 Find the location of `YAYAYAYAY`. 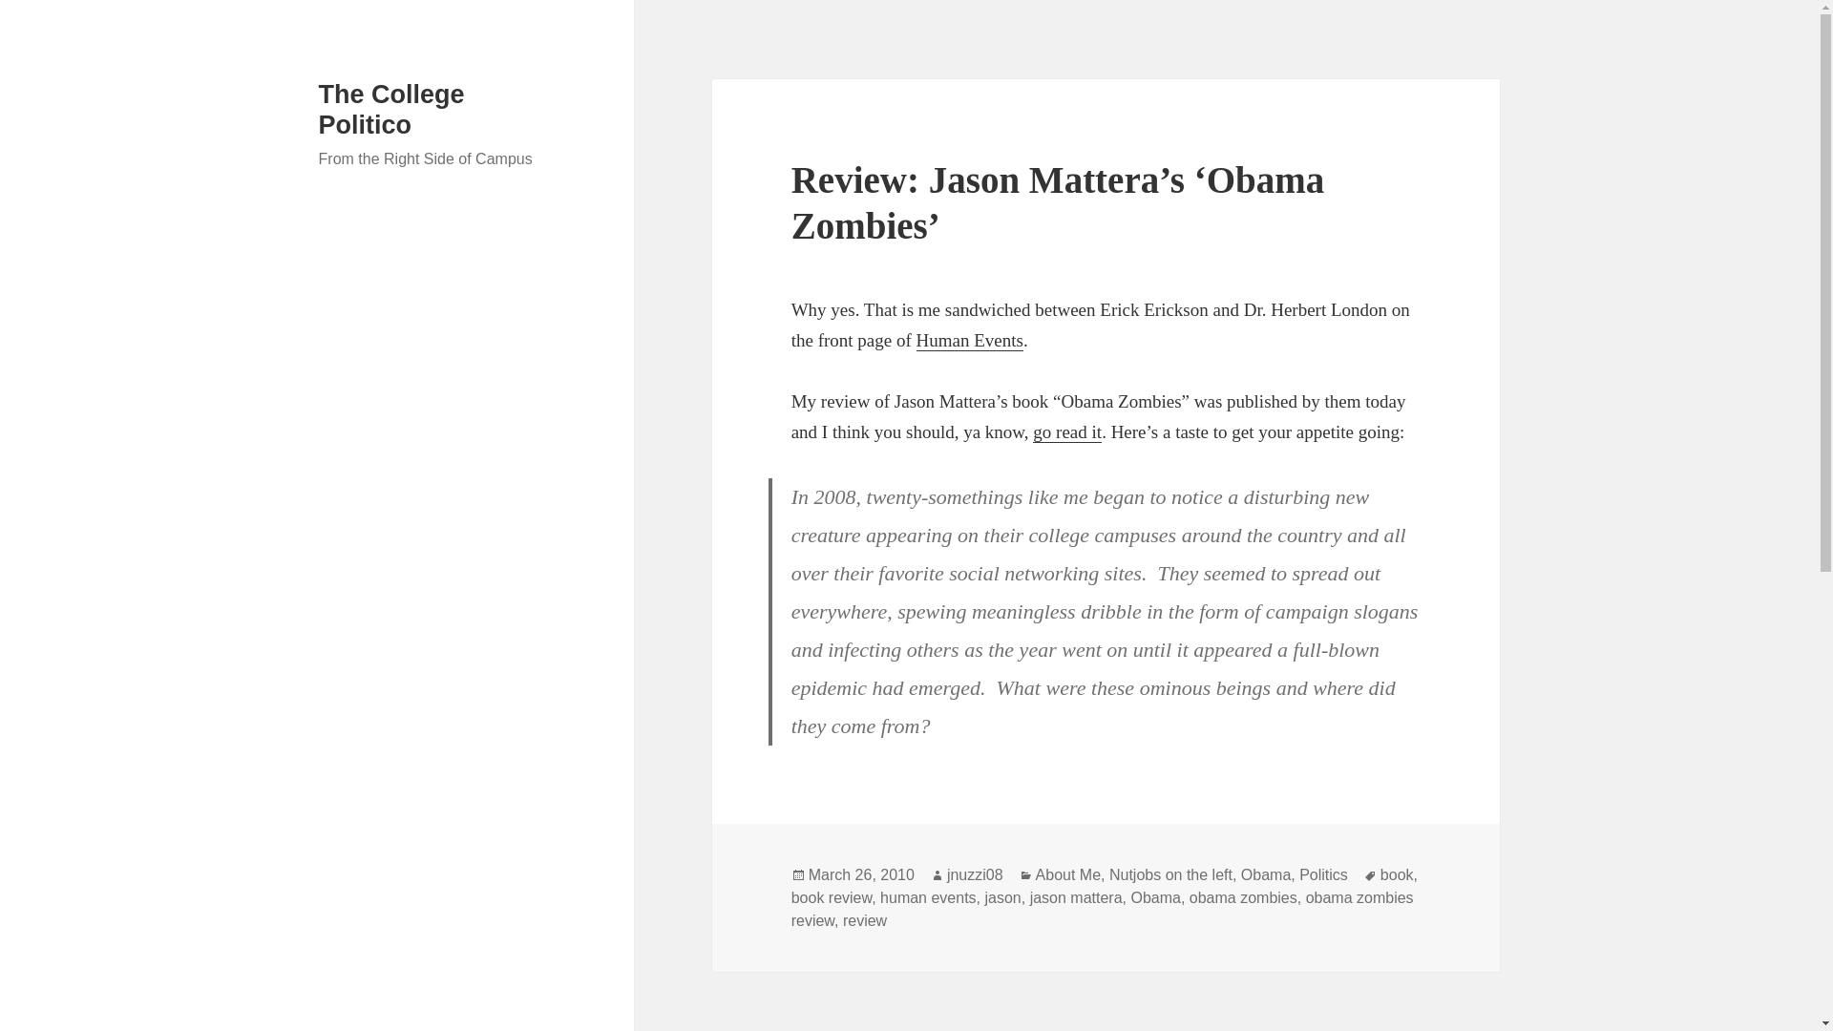

YAYAYAYAY is located at coordinates (1067, 431).